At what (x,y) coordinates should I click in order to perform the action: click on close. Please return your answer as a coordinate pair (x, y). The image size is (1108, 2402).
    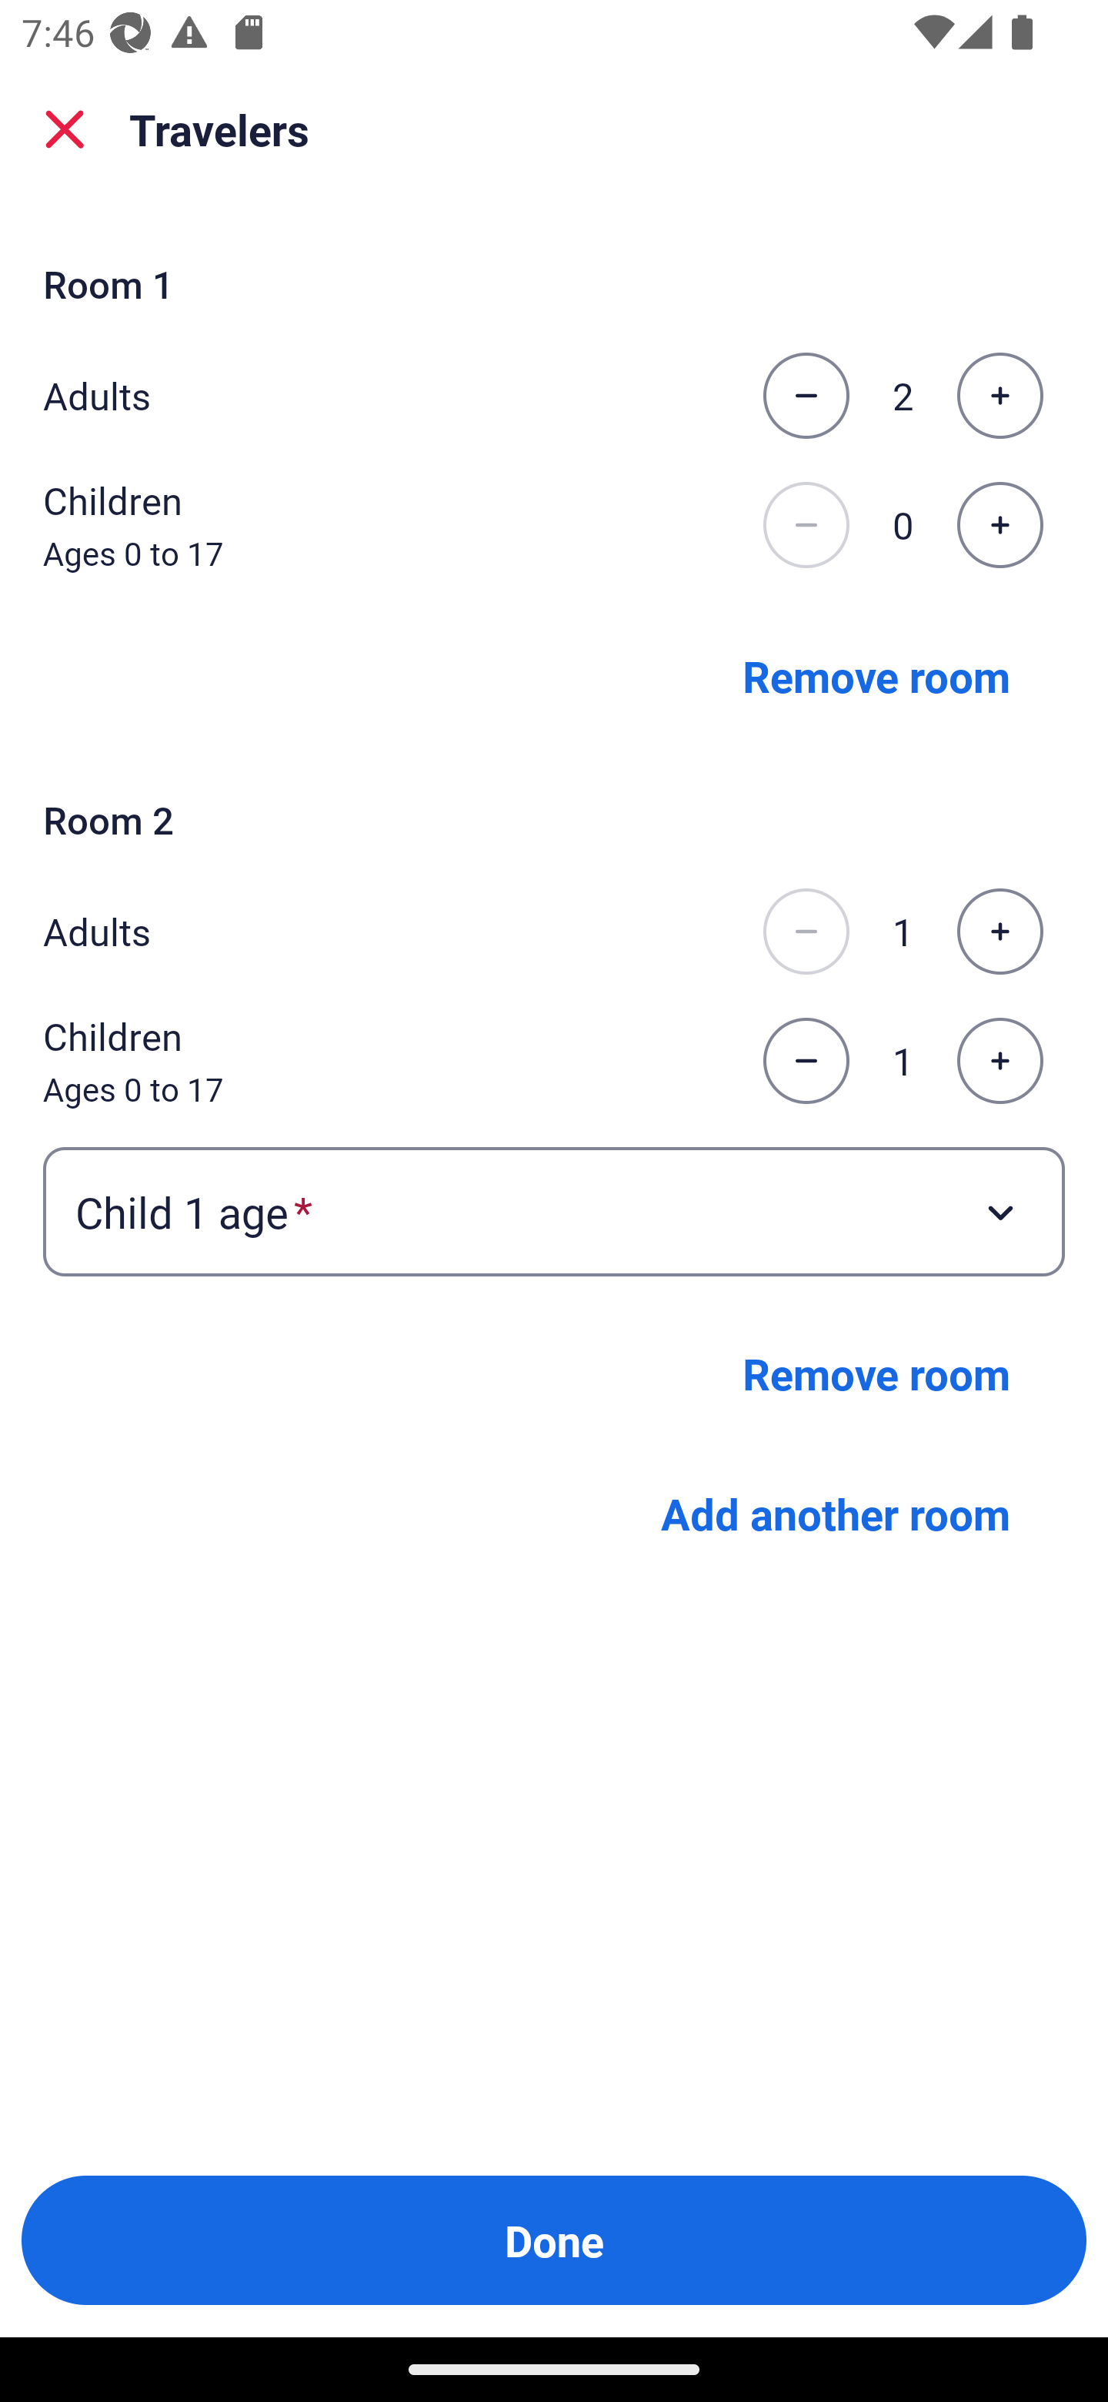
    Looking at the image, I should click on (65, 129).